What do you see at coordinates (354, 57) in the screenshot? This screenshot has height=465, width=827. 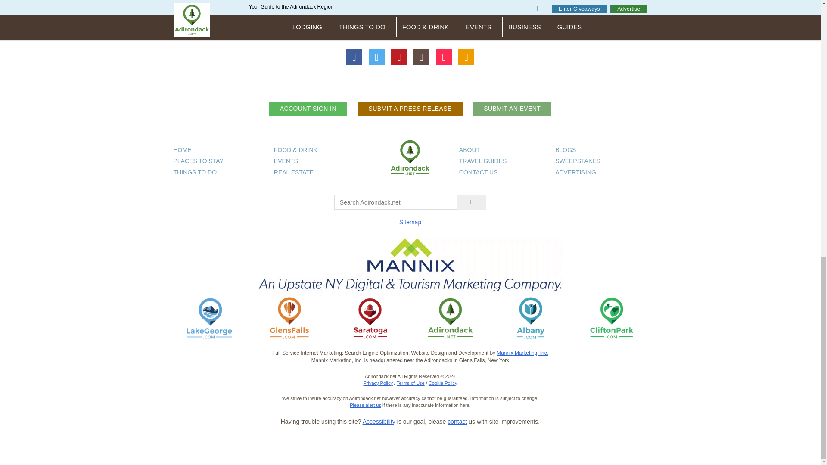 I see `Facebook` at bounding box center [354, 57].